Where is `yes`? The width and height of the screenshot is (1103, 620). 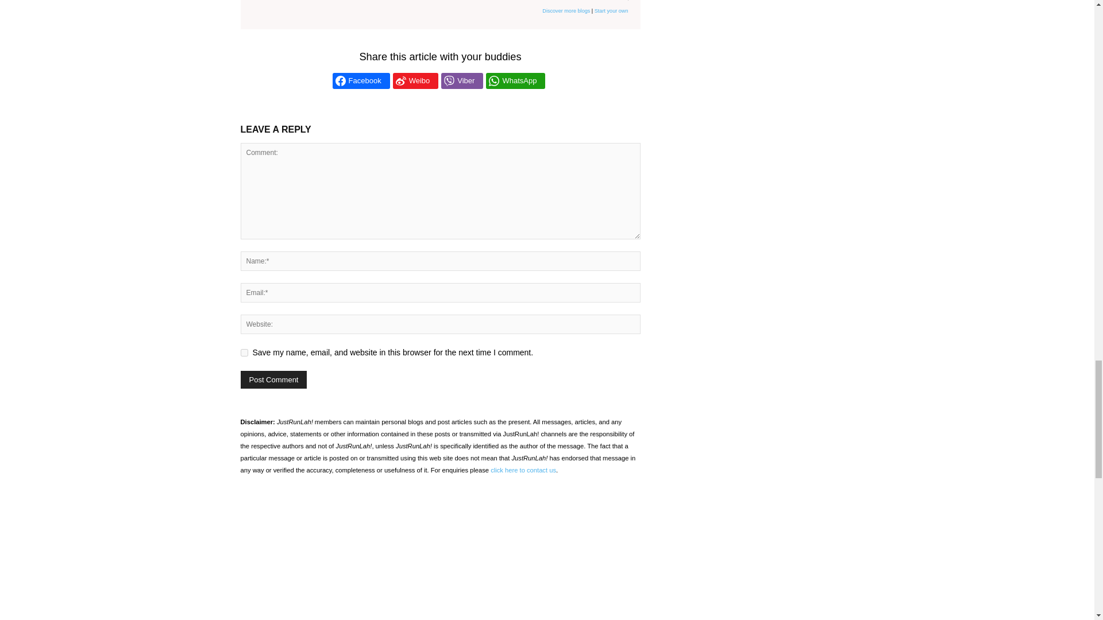 yes is located at coordinates (244, 352).